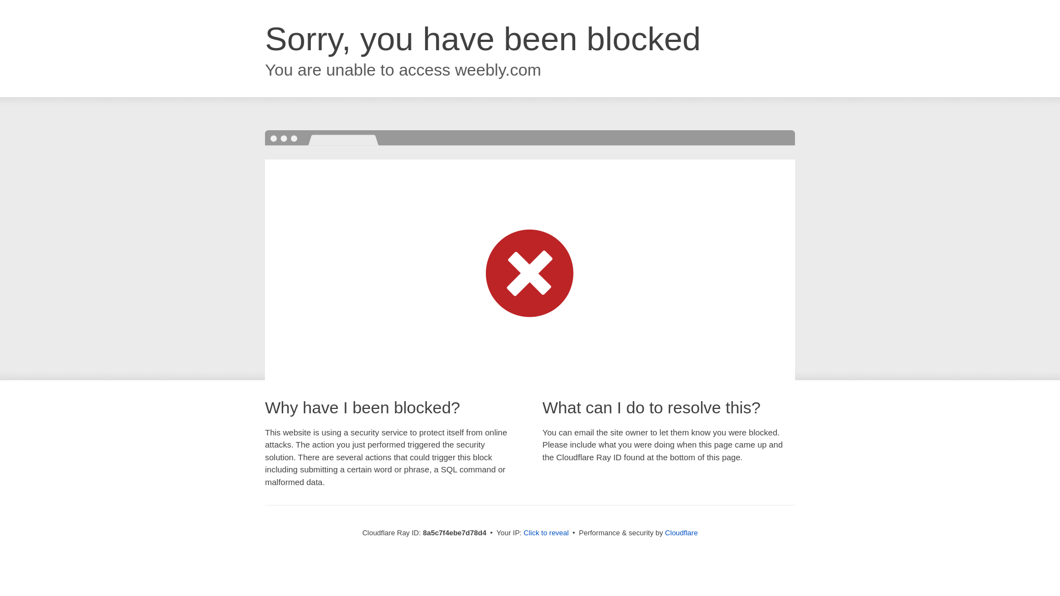  I want to click on Cloudflare, so click(681, 533).